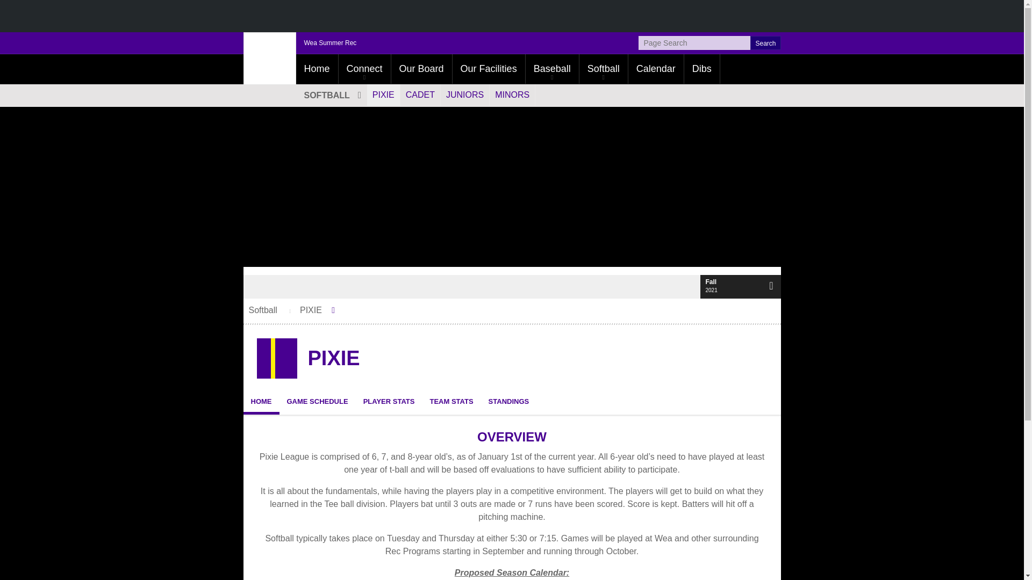 The height and width of the screenshot is (580, 1032). Describe the element at coordinates (464, 95) in the screenshot. I see `click to go to 'JUNIORS'` at that location.